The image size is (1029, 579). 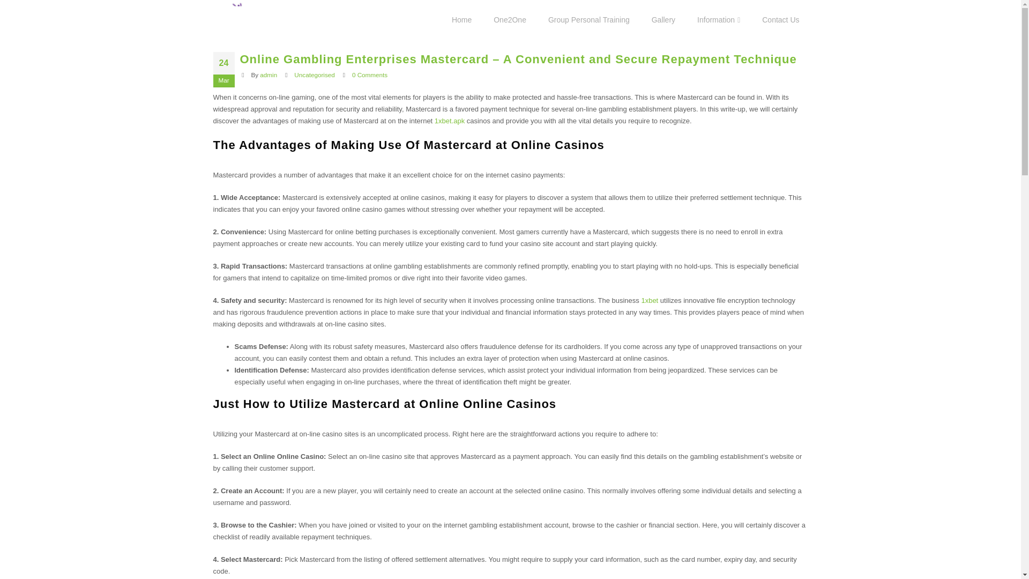 What do you see at coordinates (251, 18) in the screenshot?
I see `goodlife - ` at bounding box center [251, 18].